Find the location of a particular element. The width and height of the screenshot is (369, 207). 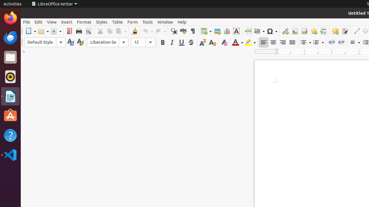

Numbering is located at coordinates (318, 43).